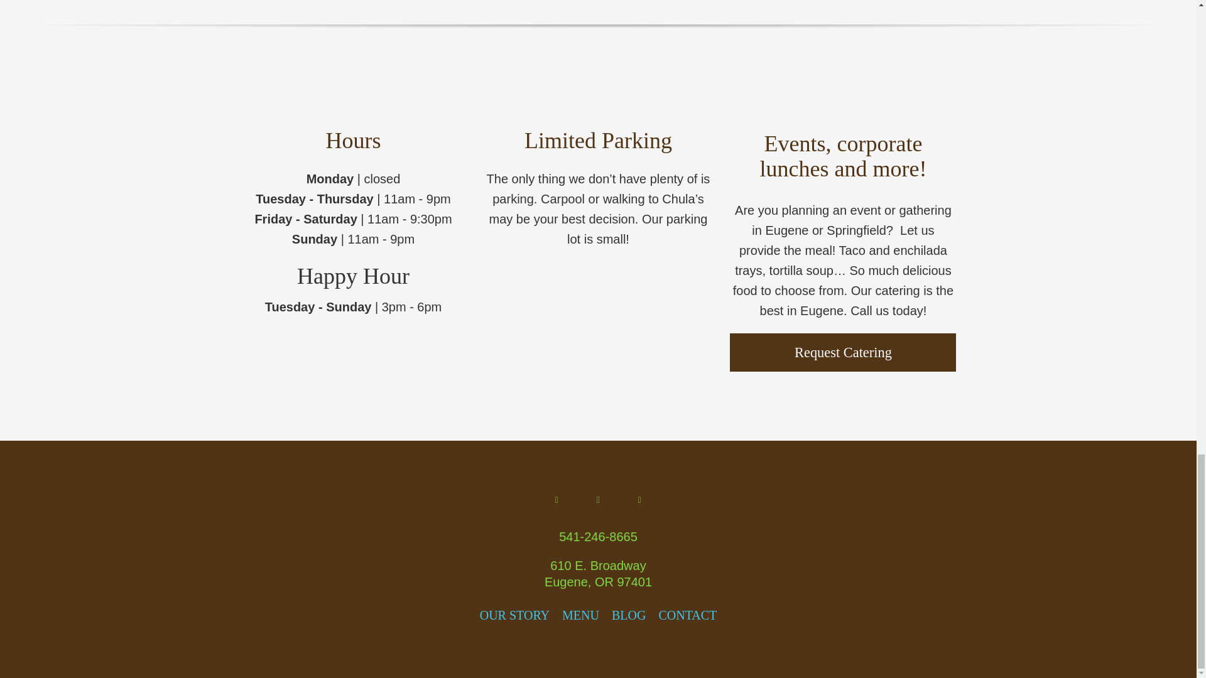 The width and height of the screenshot is (1206, 678). What do you see at coordinates (843, 352) in the screenshot?
I see `Request Catering` at bounding box center [843, 352].